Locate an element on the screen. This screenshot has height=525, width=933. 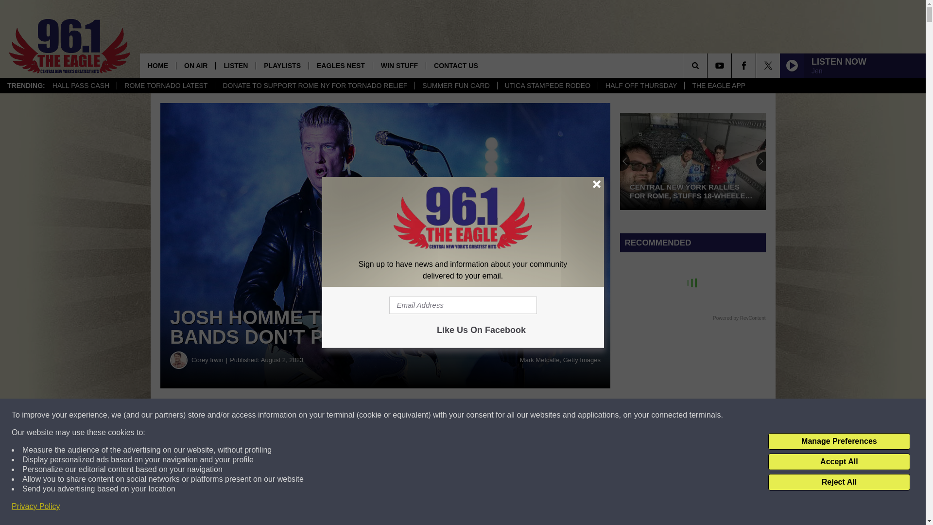
DONATE TO SUPPORT ROME NY FOR TORNADO RELIEF is located at coordinates (314, 86).